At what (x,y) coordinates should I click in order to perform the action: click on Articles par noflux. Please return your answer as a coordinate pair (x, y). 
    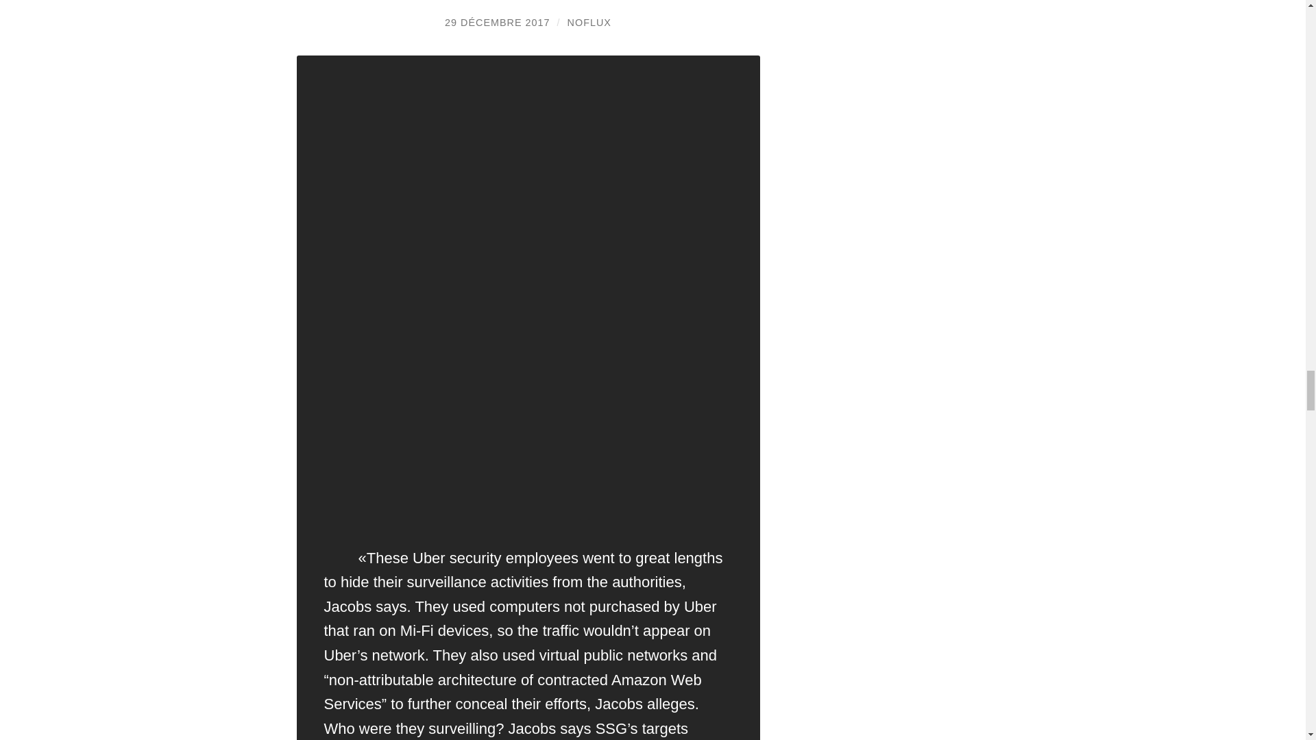
    Looking at the image, I should click on (589, 22).